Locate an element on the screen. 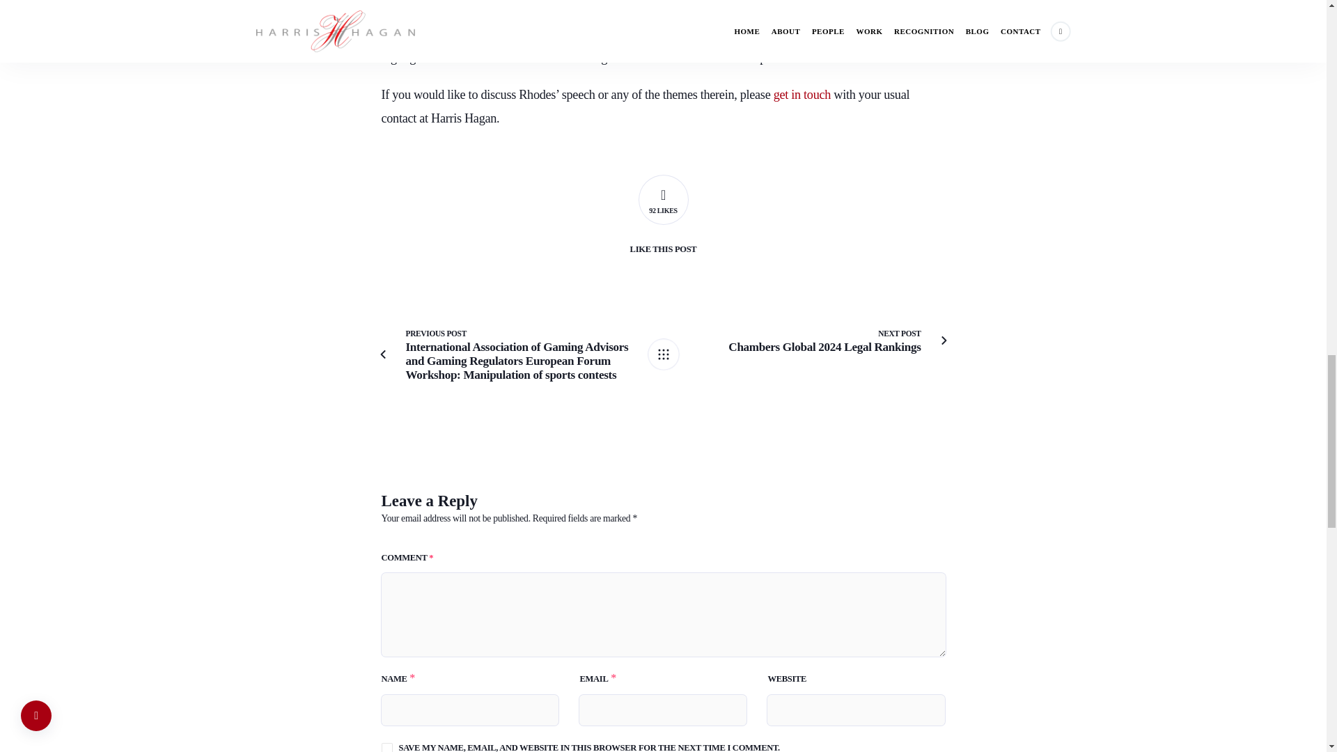  Like is located at coordinates (663, 199).